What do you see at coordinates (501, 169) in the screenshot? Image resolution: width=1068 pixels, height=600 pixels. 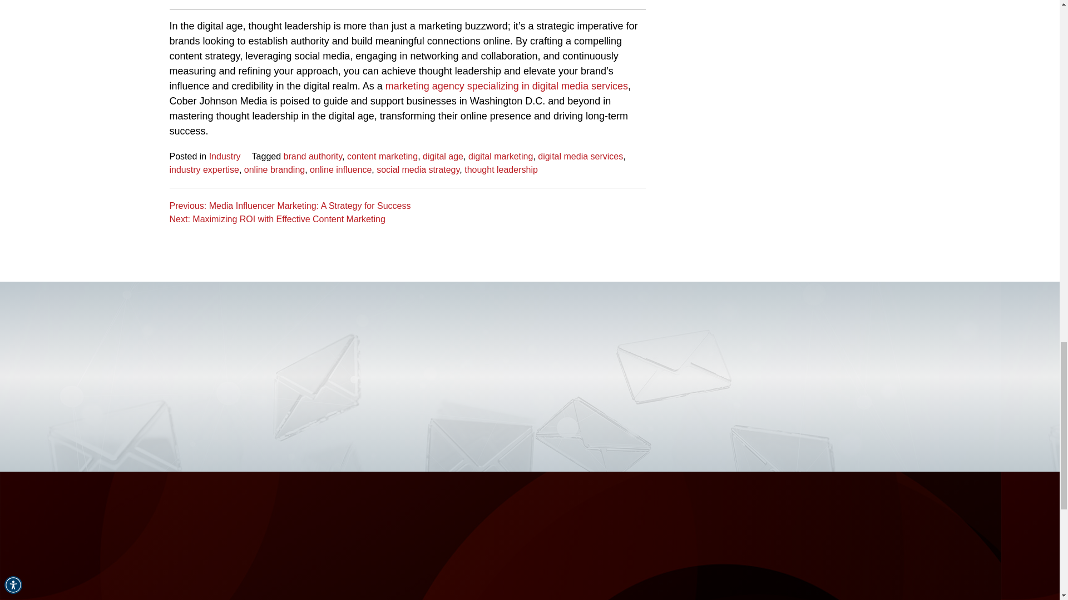 I see `thought leadership` at bounding box center [501, 169].